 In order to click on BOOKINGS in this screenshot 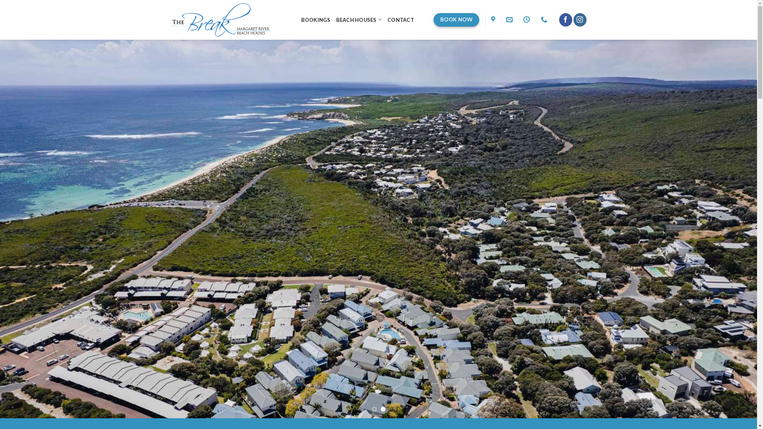, I will do `click(316, 20)`.